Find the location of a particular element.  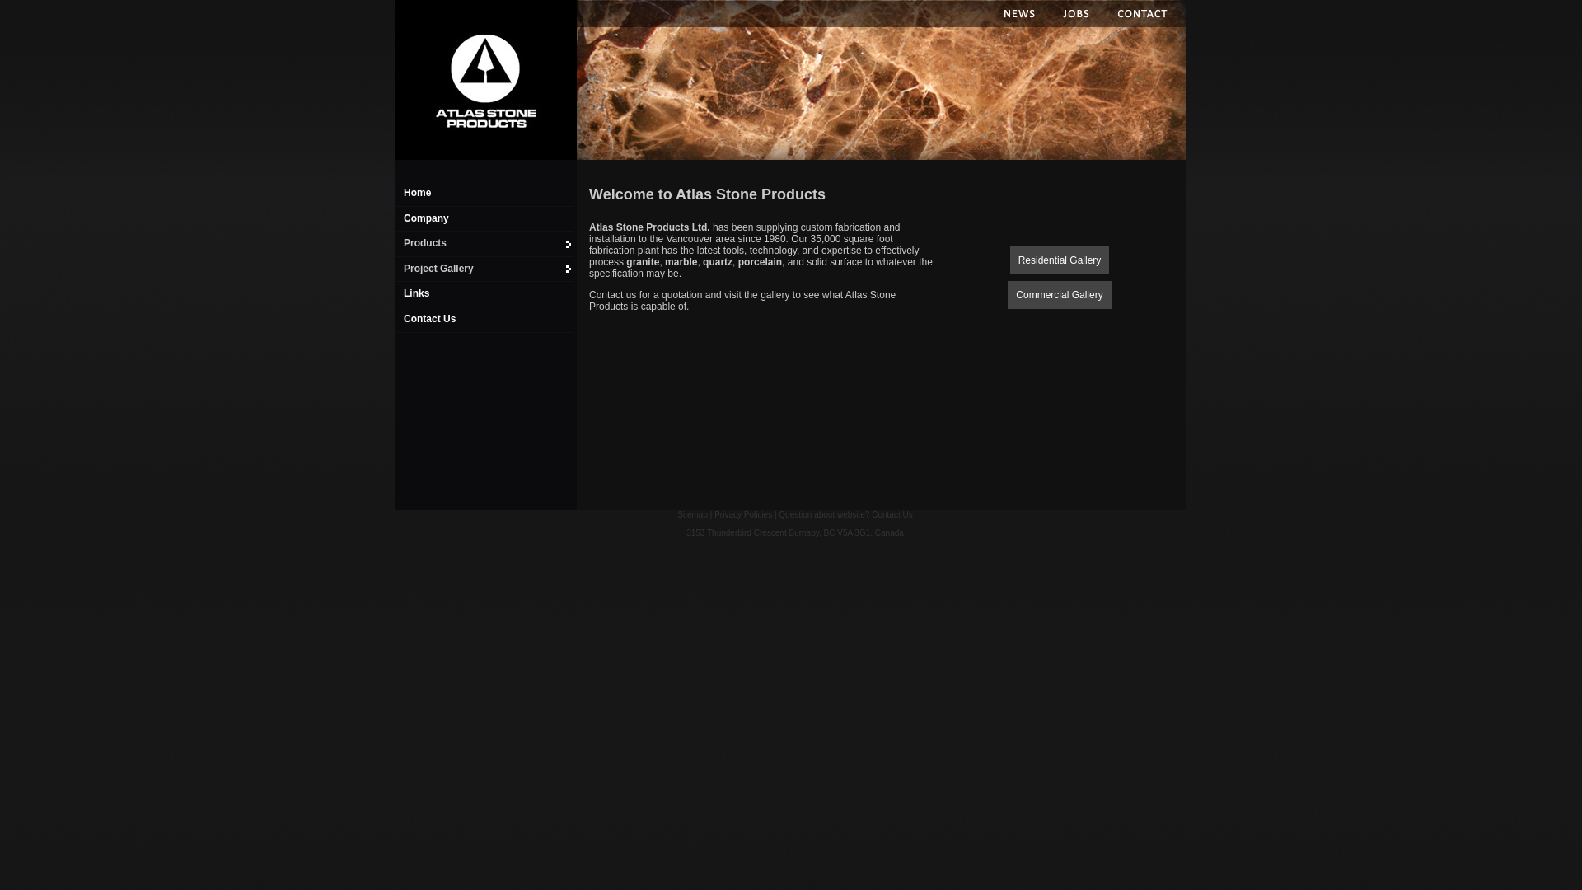

Home is located at coordinates (417, 193).